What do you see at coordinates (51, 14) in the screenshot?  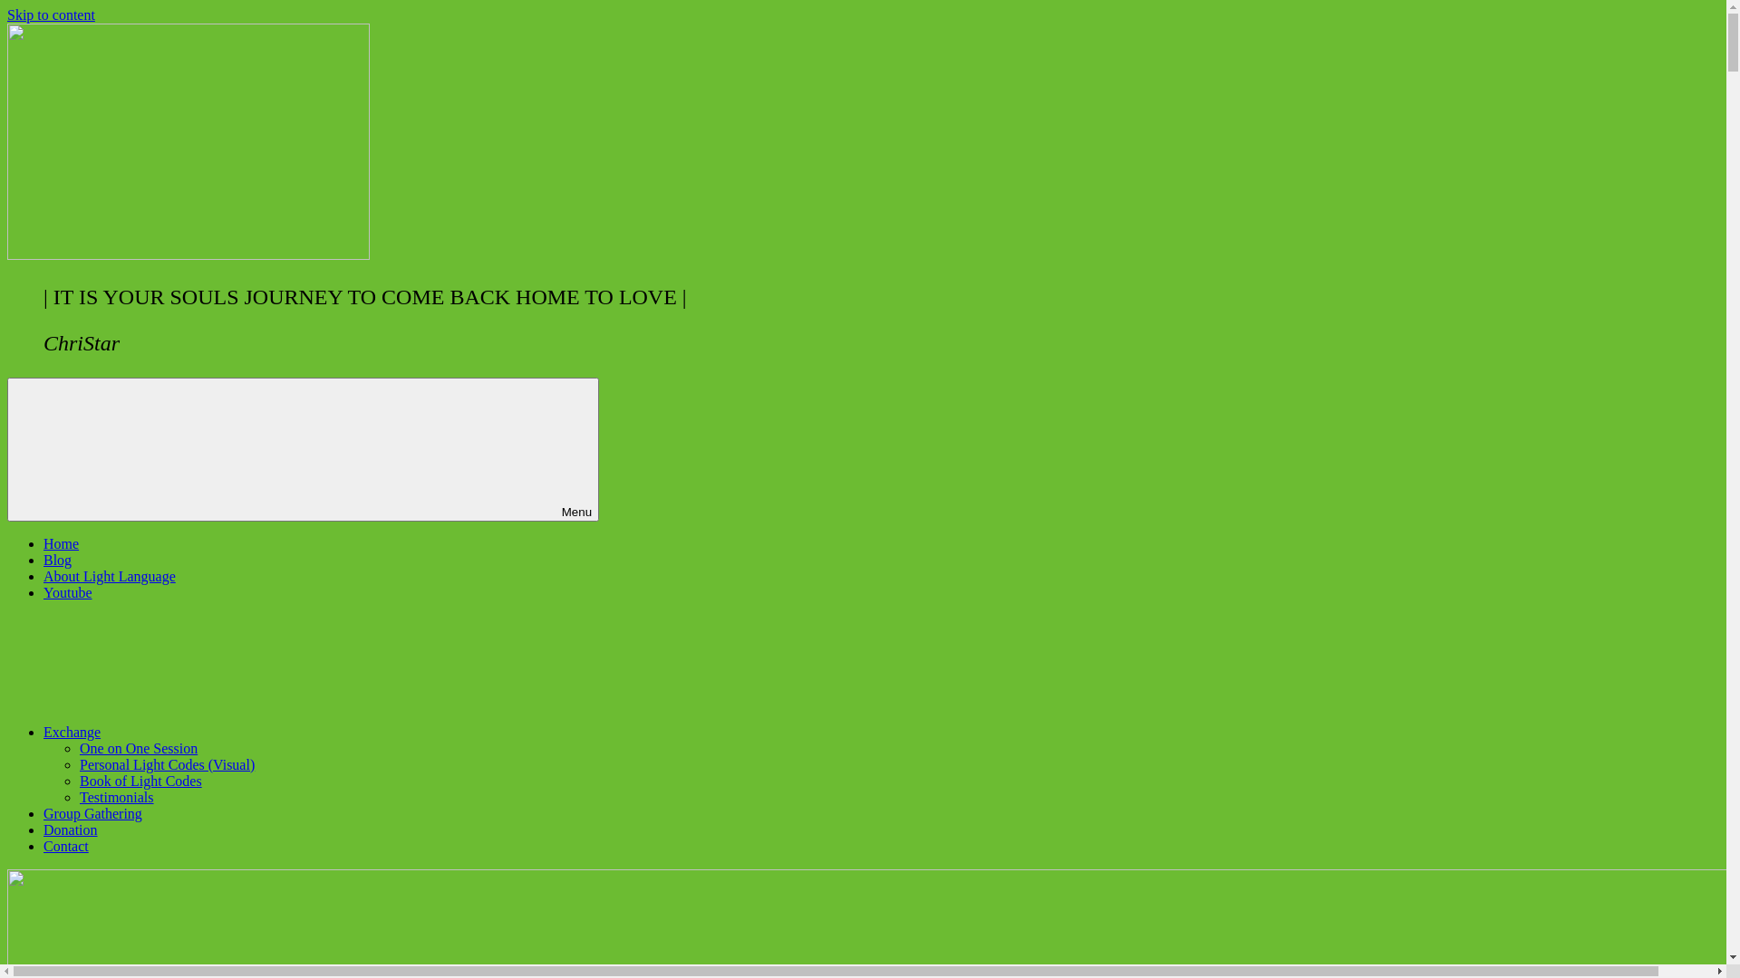 I see `Skip to content` at bounding box center [51, 14].